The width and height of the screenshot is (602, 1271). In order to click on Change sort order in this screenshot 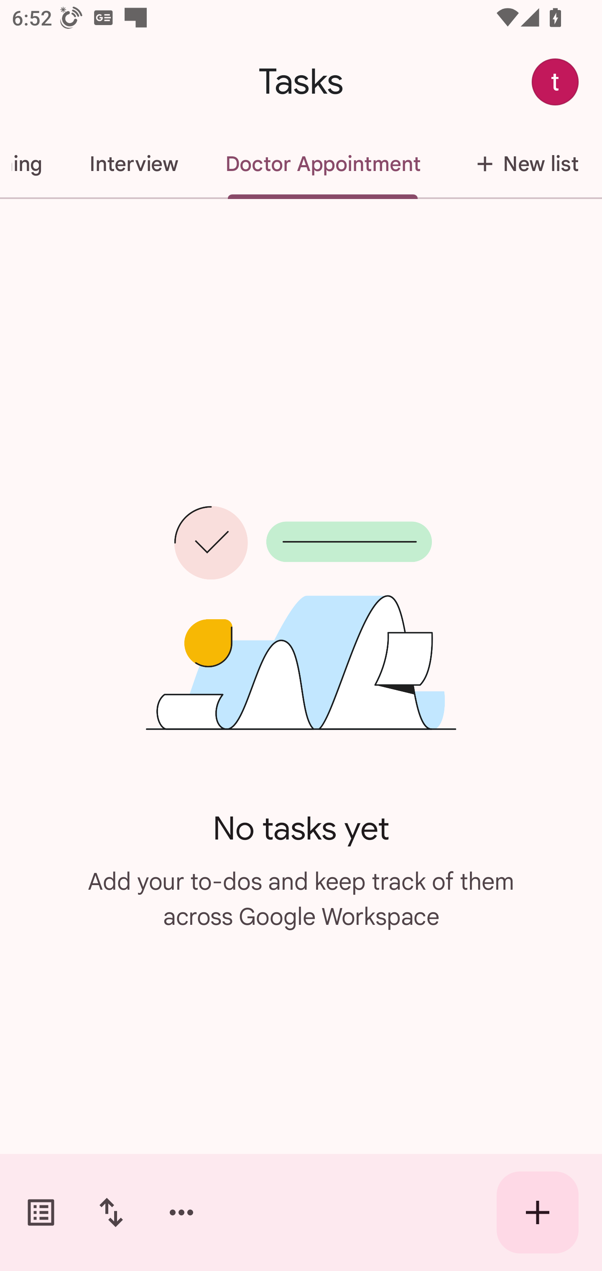, I will do `click(111, 1212)`.